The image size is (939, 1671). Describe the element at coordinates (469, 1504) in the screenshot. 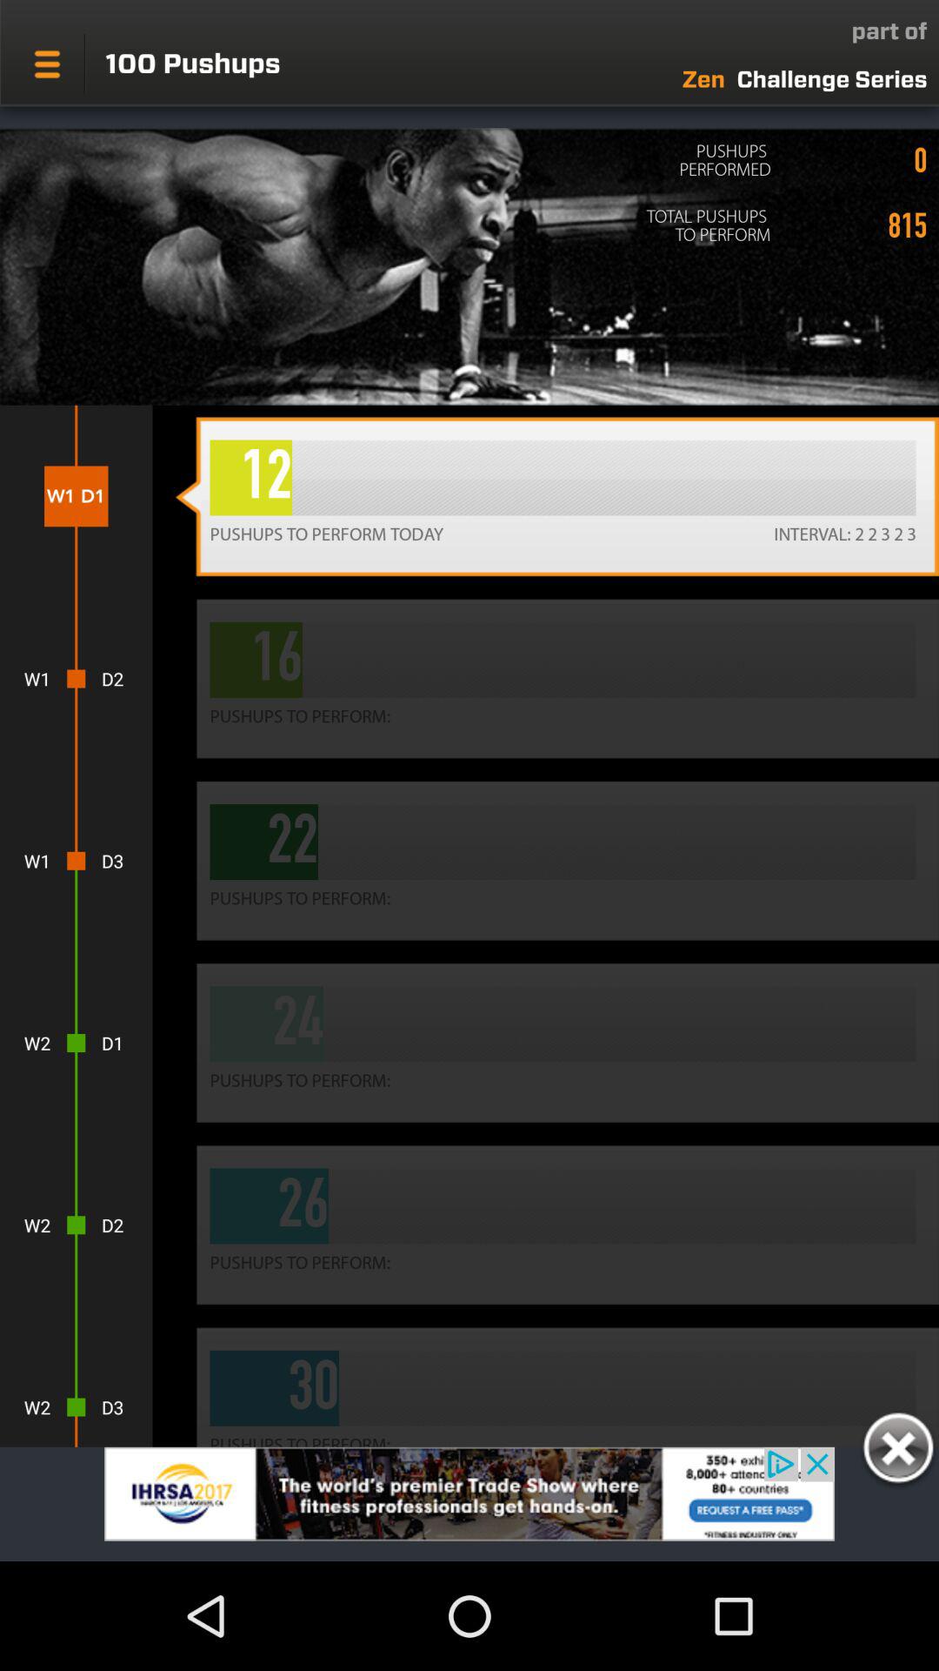

I see `go to advertisement page` at that location.